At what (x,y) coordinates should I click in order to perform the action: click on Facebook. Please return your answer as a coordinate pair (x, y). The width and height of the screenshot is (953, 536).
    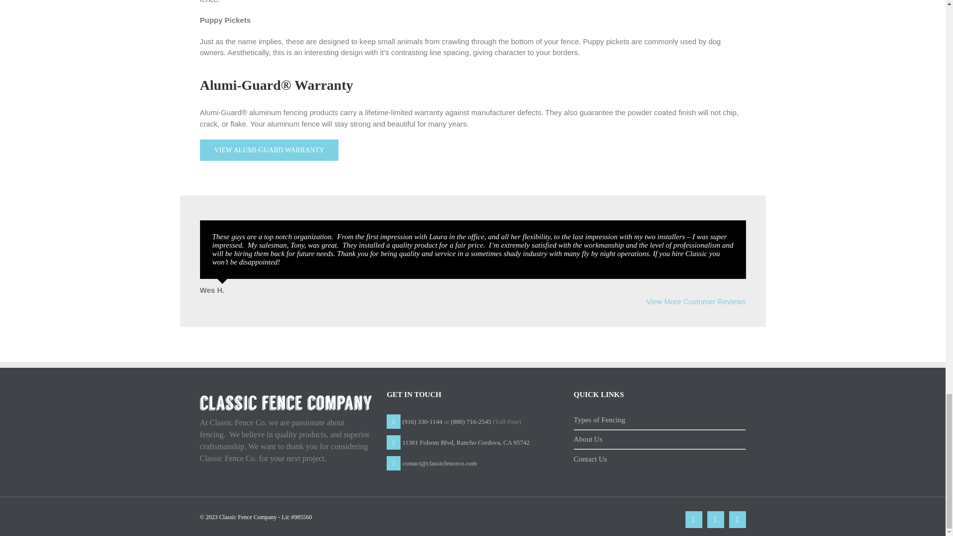
    Looking at the image, I should click on (693, 519).